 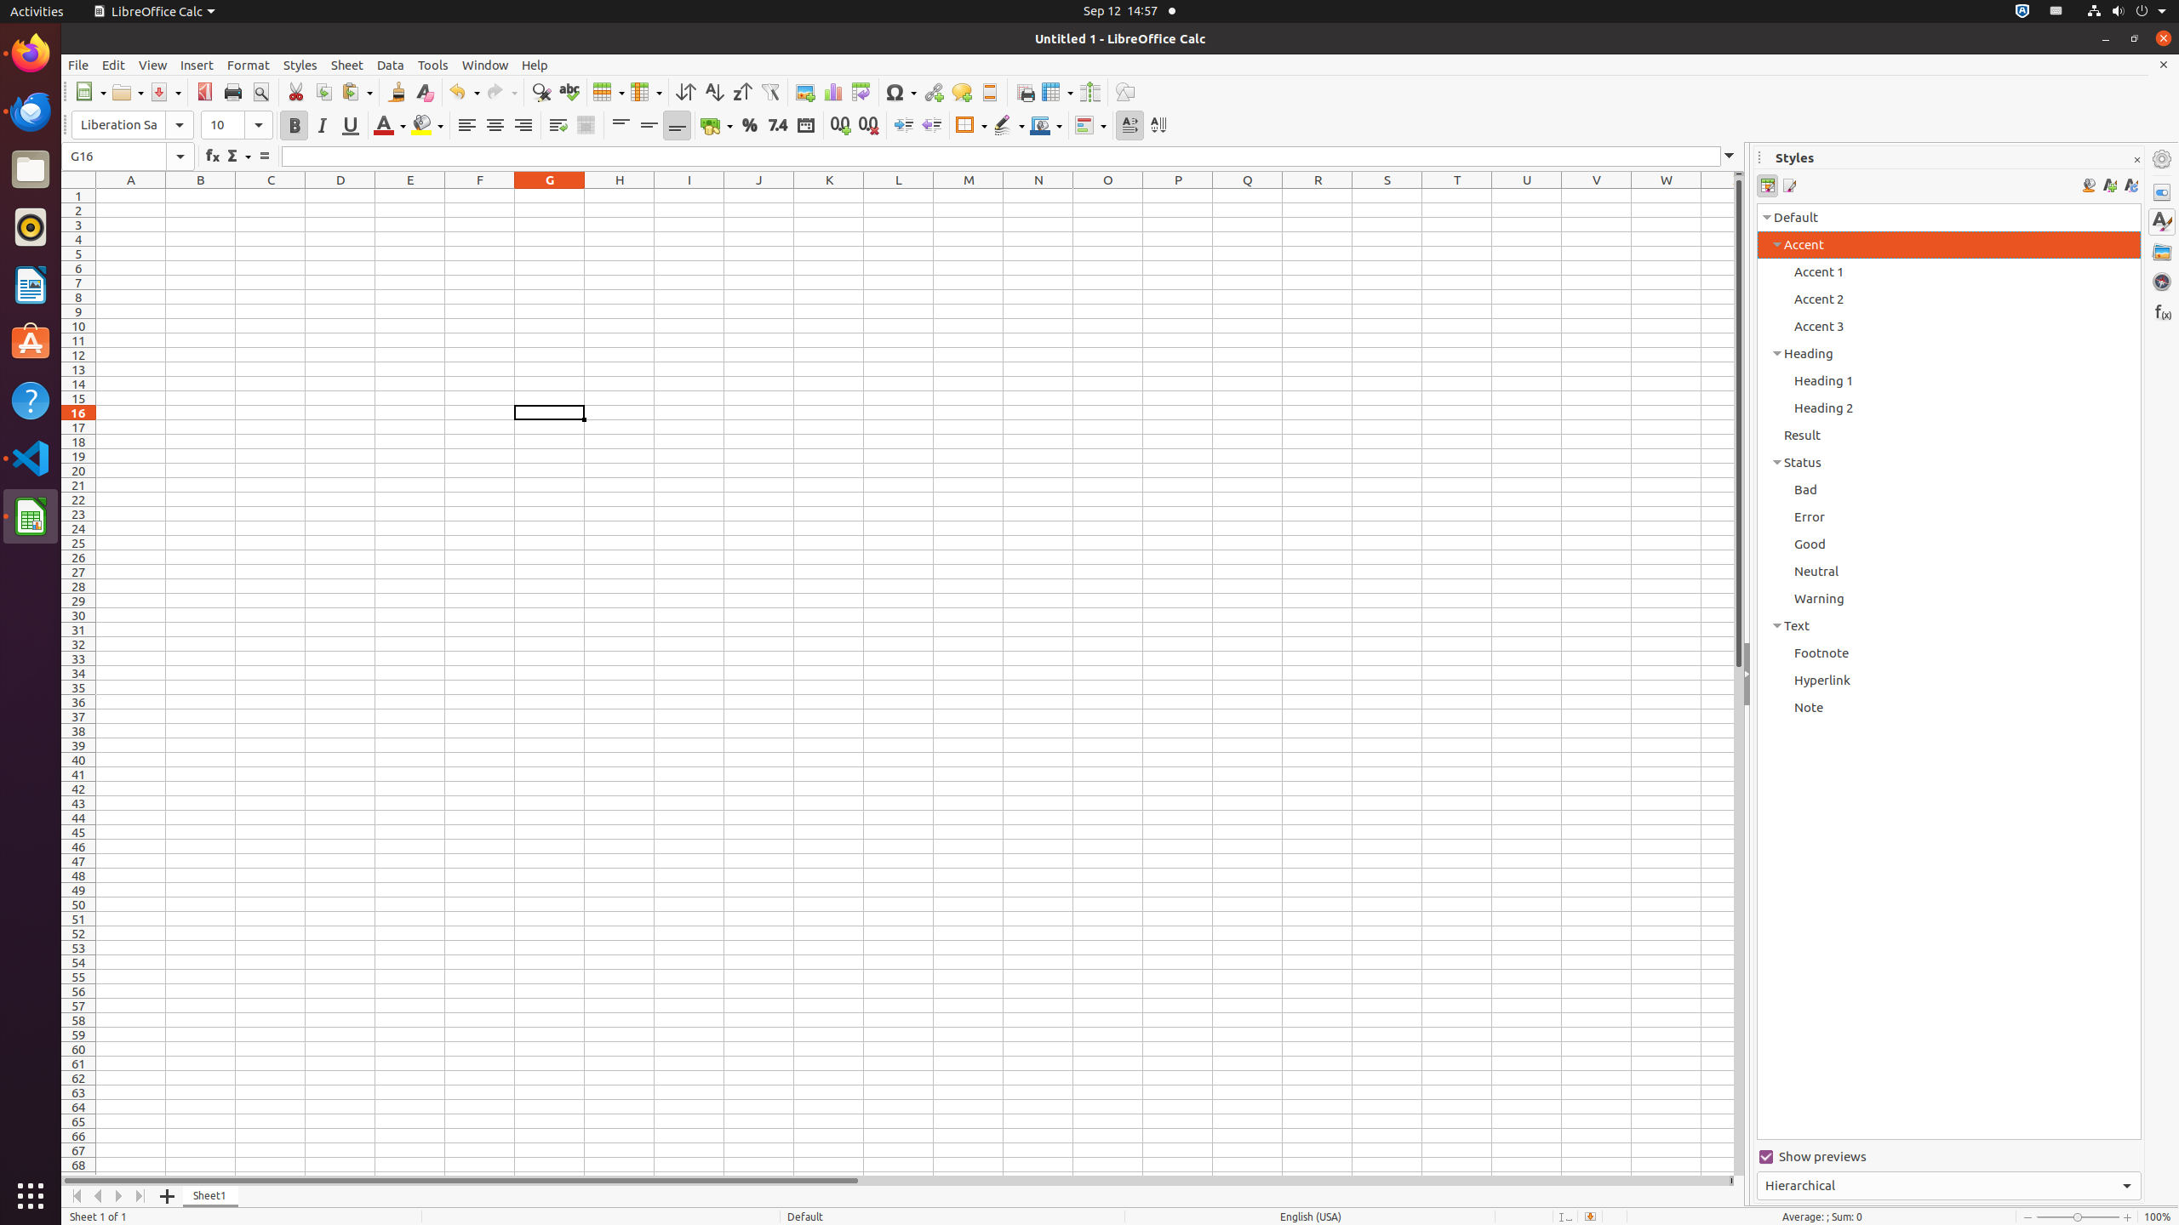 I want to click on Horizontal scroll bar, so click(x=895, y=1181).